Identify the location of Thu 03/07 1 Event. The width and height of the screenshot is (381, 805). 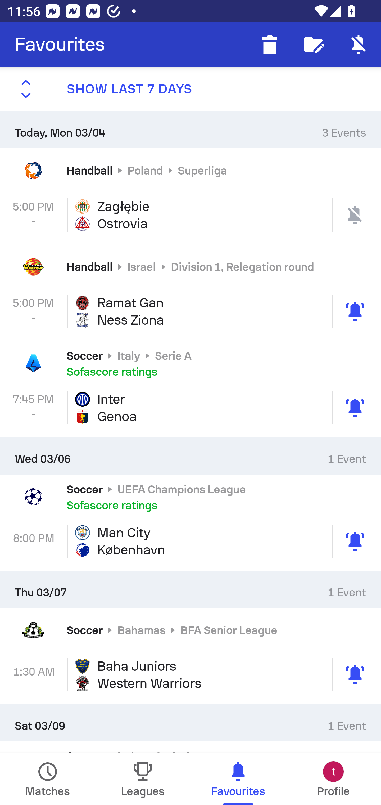
(190, 589).